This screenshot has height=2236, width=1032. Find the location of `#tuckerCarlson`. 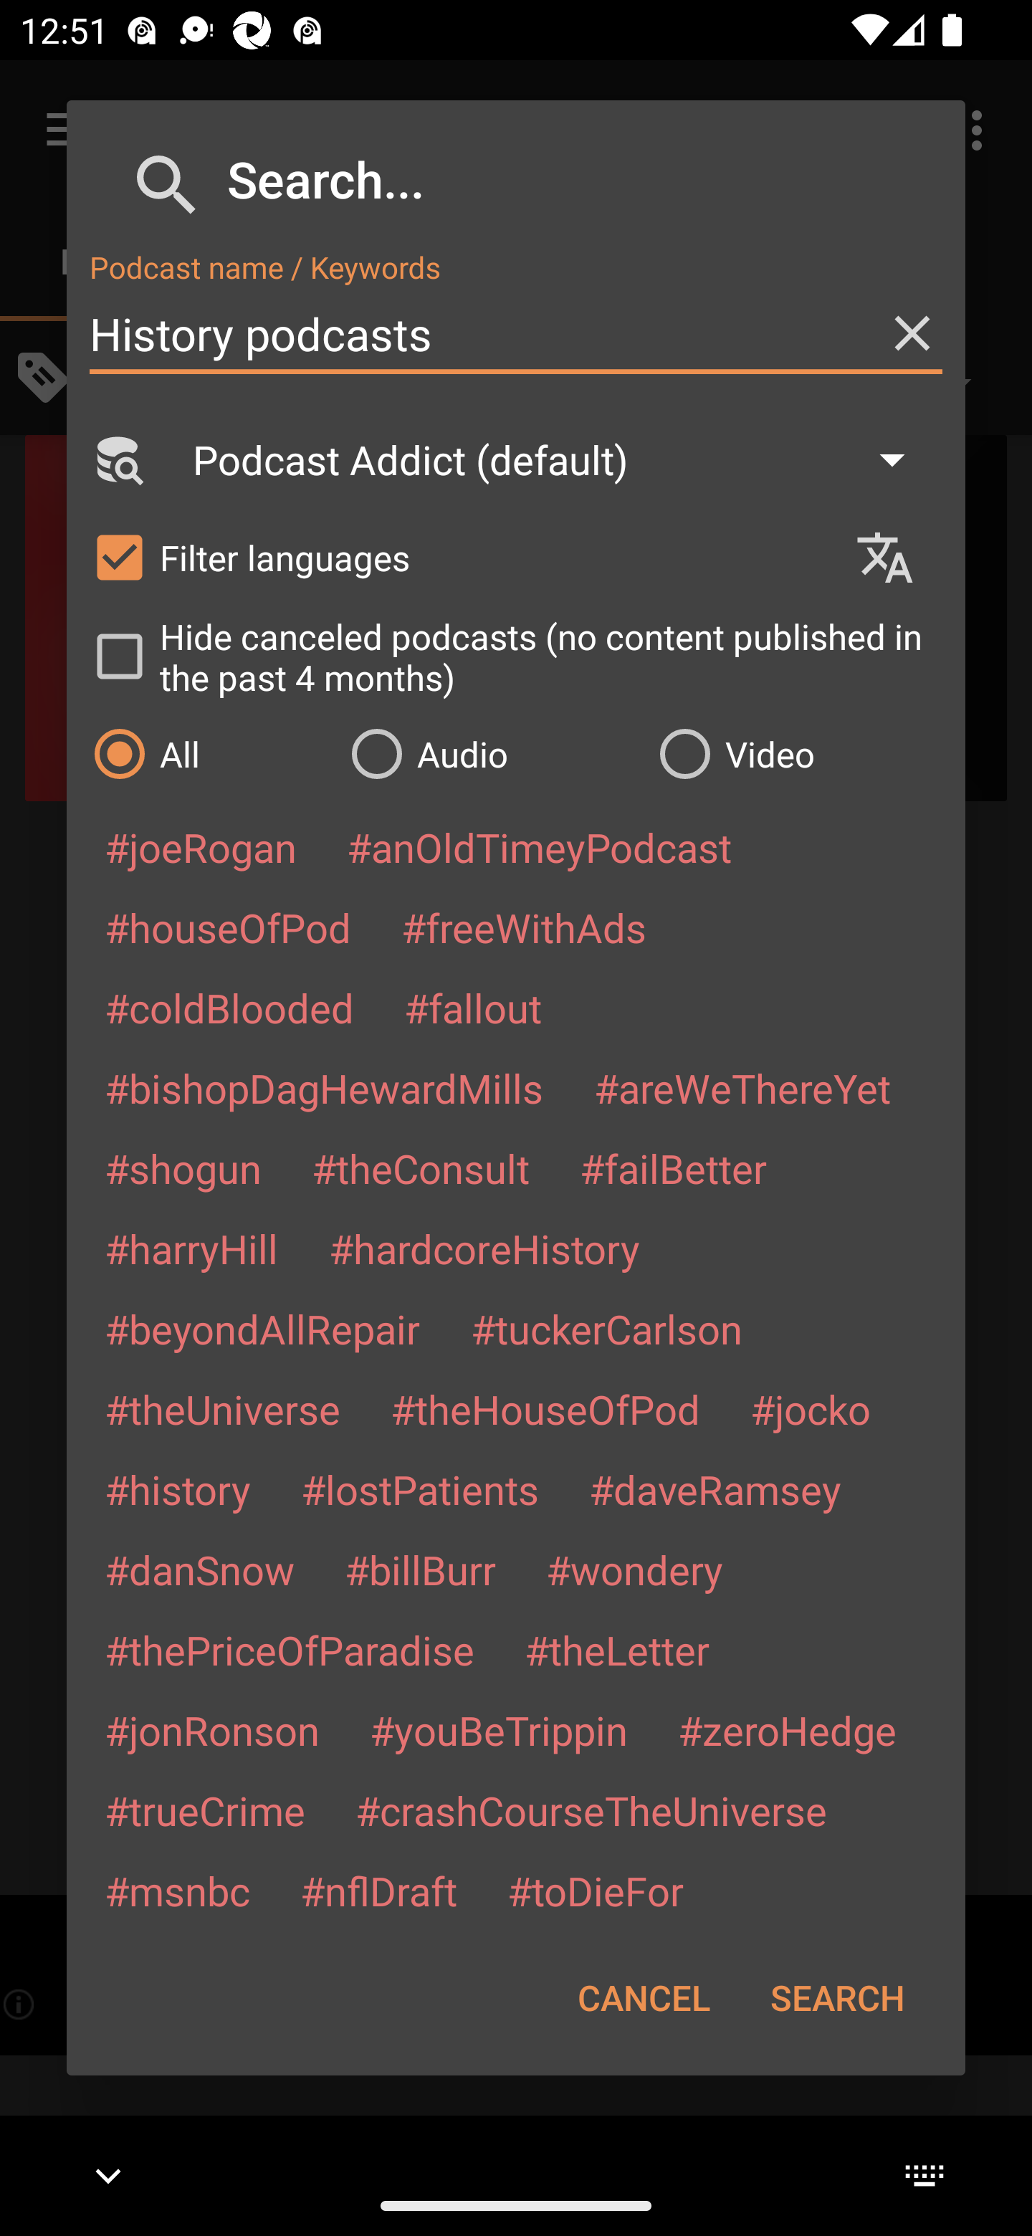

#tuckerCarlson is located at coordinates (606, 1327).